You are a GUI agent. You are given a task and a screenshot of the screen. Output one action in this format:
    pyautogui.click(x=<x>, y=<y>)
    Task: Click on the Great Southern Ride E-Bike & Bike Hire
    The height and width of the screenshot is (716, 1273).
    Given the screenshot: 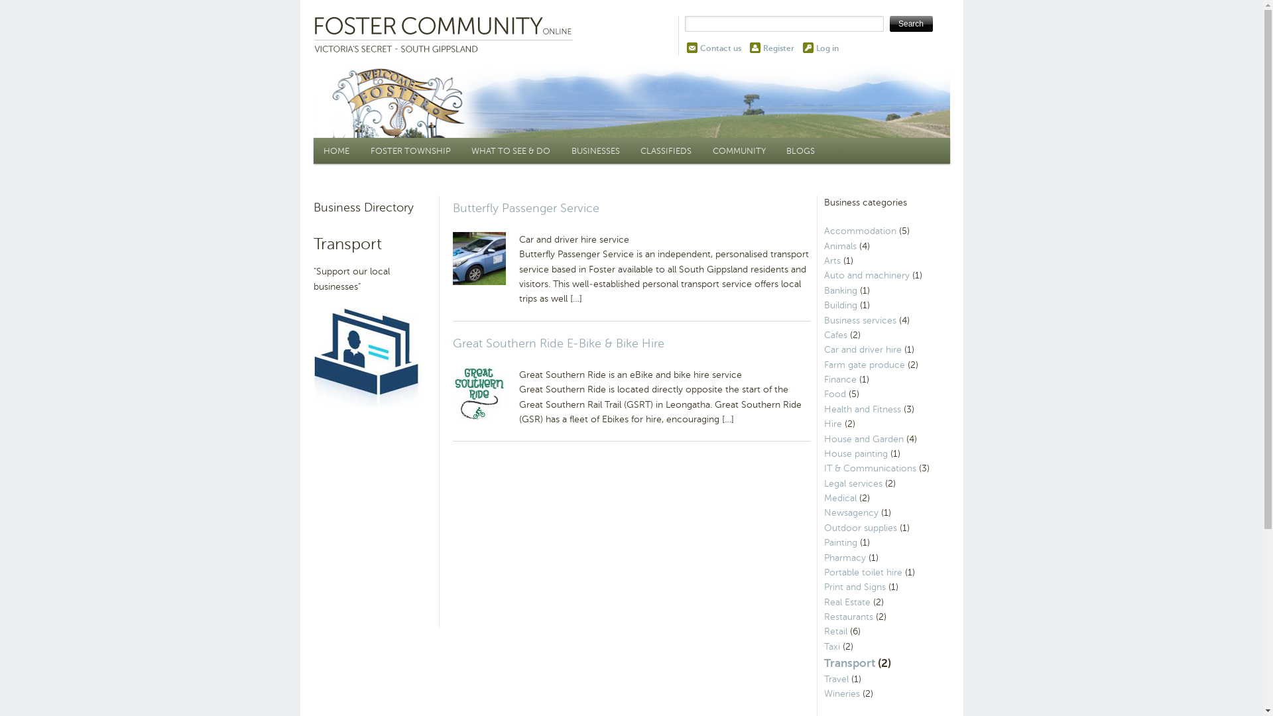 What is the action you would take?
    pyautogui.click(x=558, y=343)
    